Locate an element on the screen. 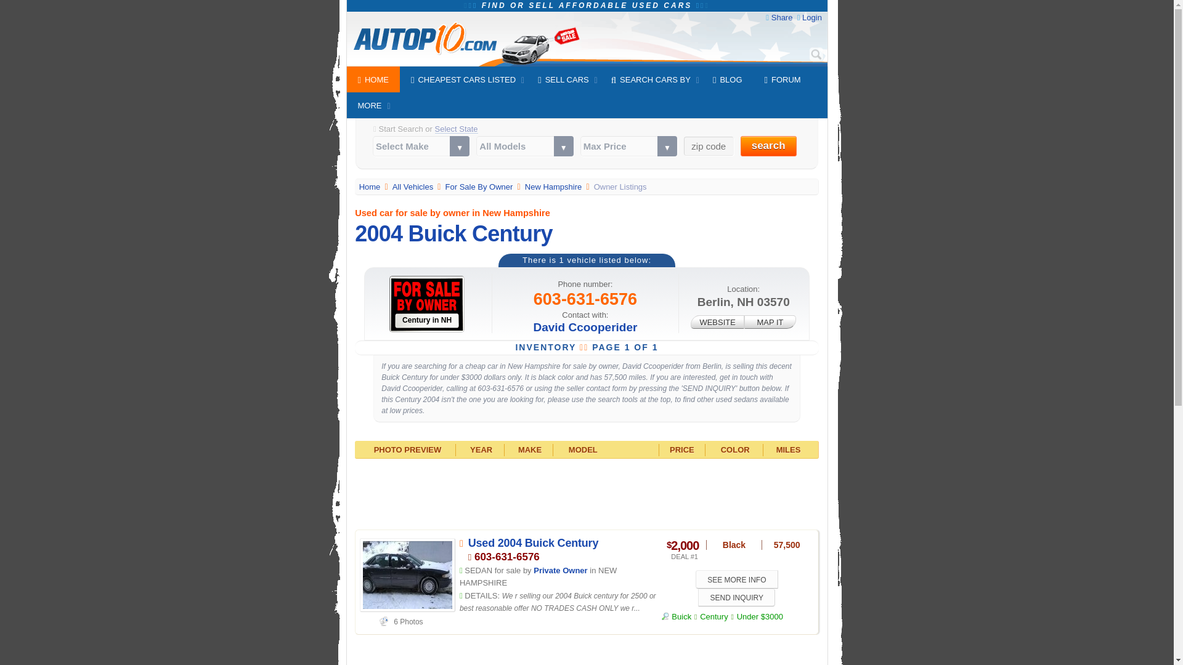 This screenshot has width=1183, height=665. WEBSITE is located at coordinates (717, 321).